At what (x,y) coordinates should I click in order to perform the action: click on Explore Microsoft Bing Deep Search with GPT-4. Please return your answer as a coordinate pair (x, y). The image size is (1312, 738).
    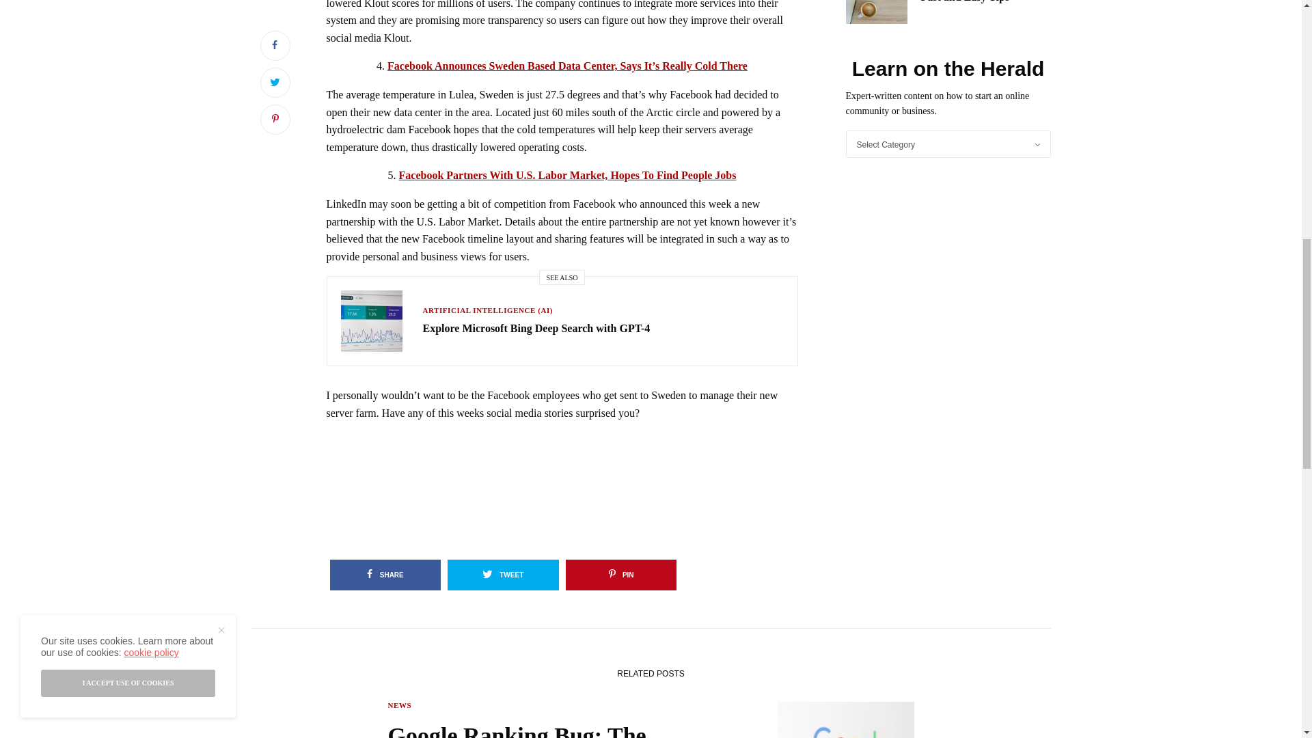
    Looking at the image, I should click on (536, 328).